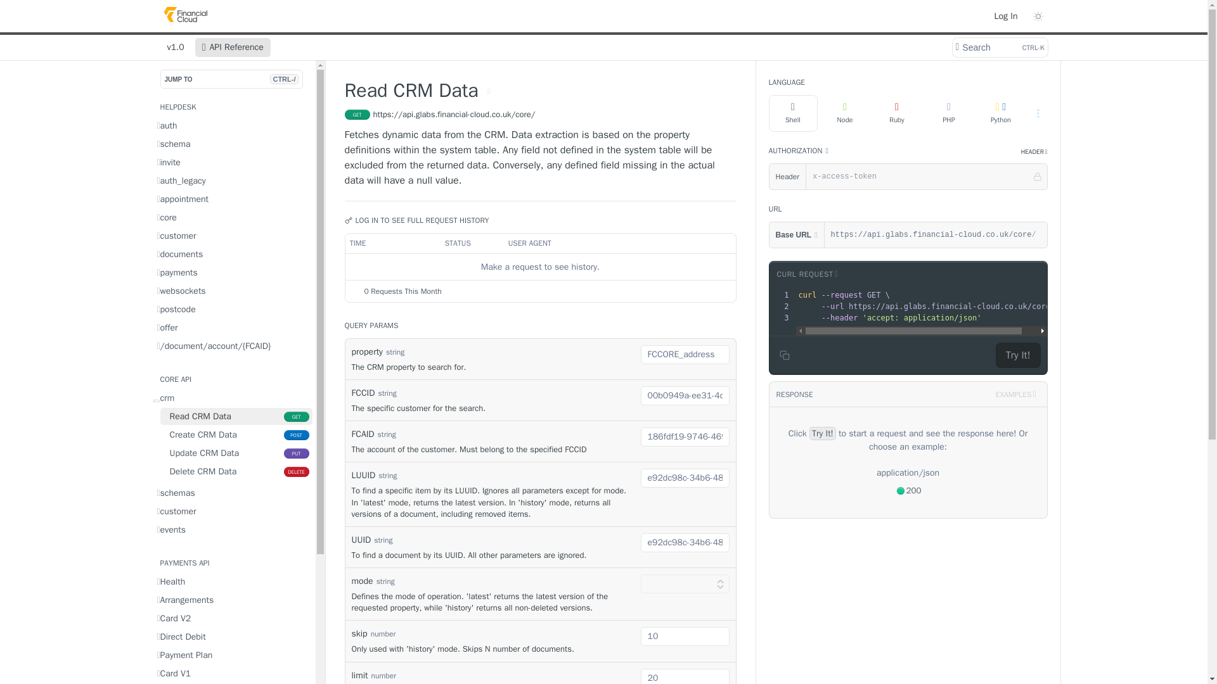 The height and width of the screenshot is (684, 1217). What do you see at coordinates (232, 162) in the screenshot?
I see `invite` at bounding box center [232, 162].